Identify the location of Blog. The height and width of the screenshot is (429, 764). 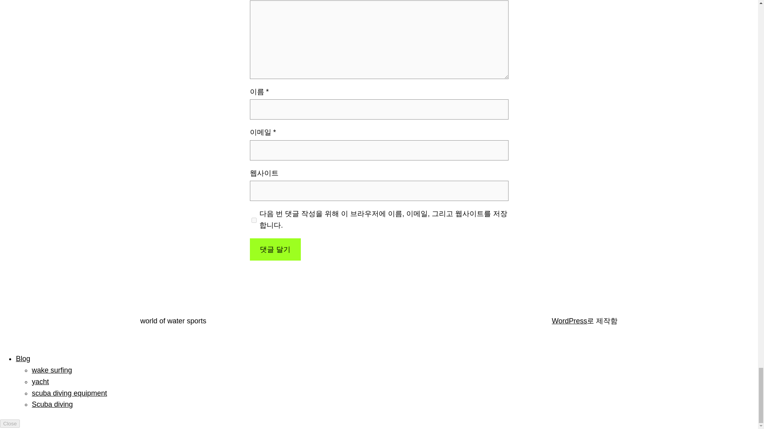
(23, 358).